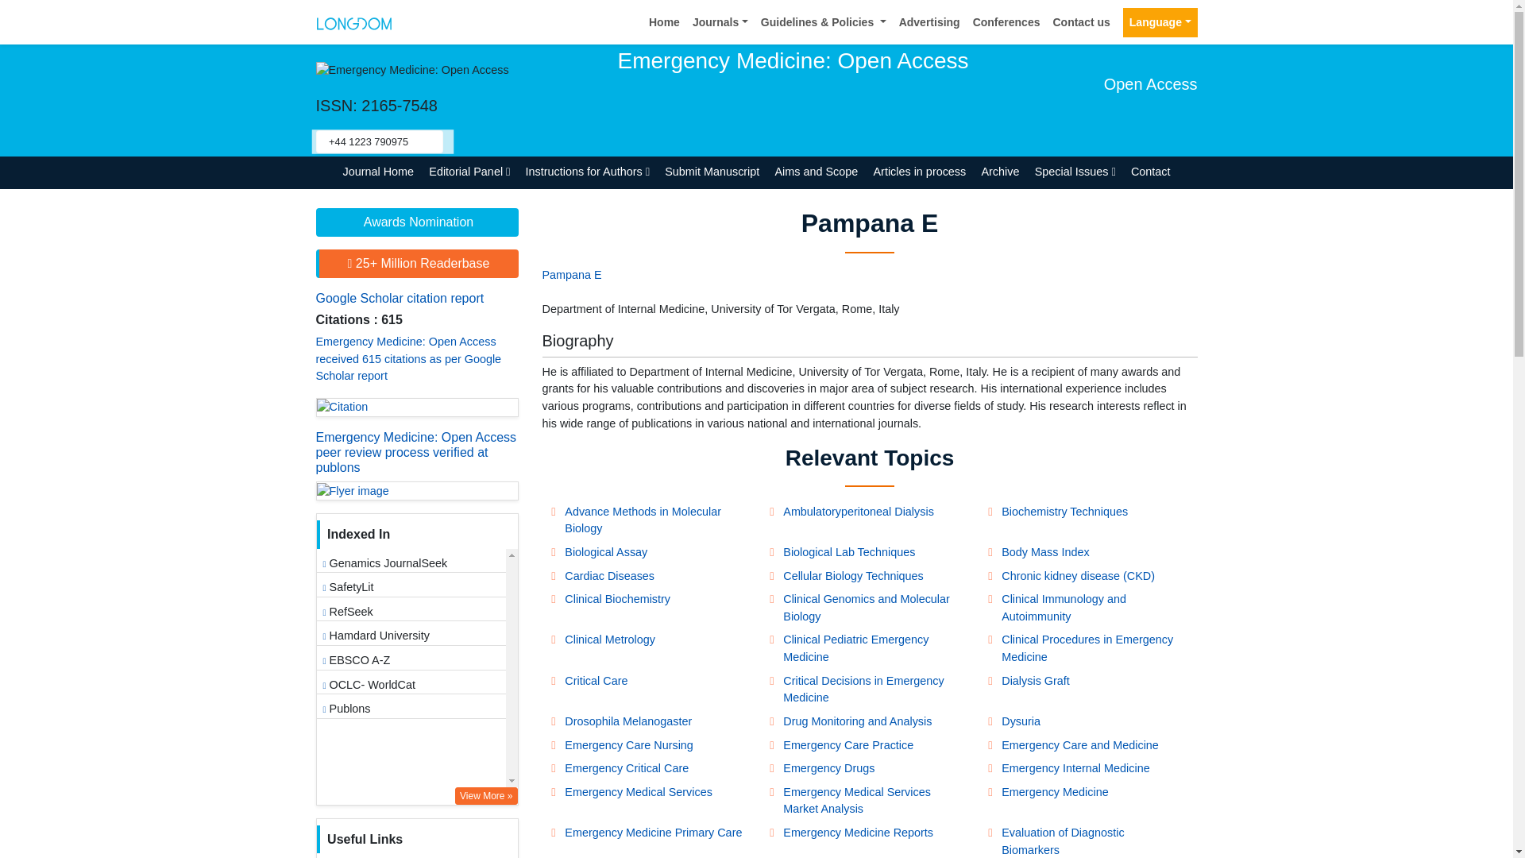  I want to click on Longdom Publishing S.L, so click(353, 21).